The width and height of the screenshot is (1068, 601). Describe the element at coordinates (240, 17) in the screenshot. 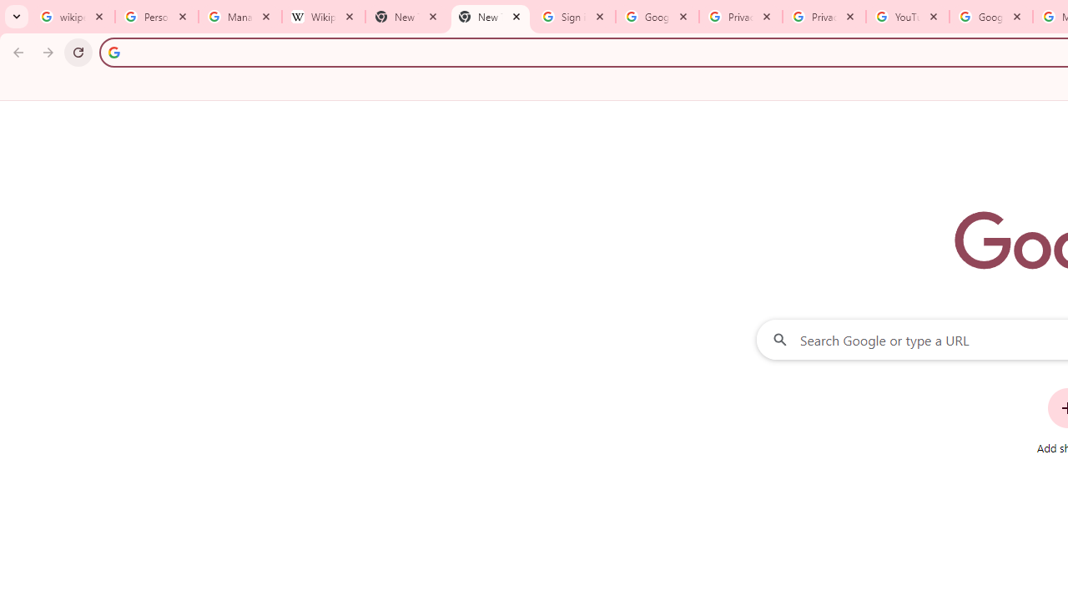

I see `Manage your Location History - Google Search Help` at that location.